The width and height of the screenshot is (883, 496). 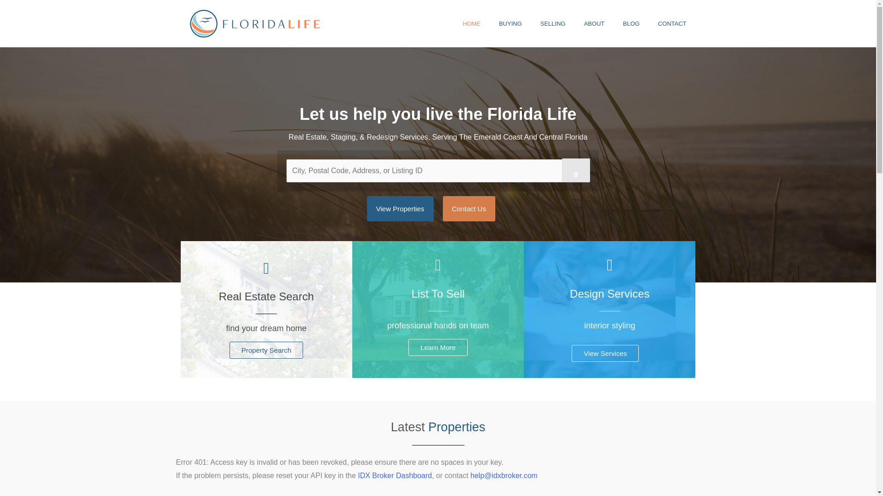 What do you see at coordinates (672, 23) in the screenshot?
I see `CONTACT` at bounding box center [672, 23].